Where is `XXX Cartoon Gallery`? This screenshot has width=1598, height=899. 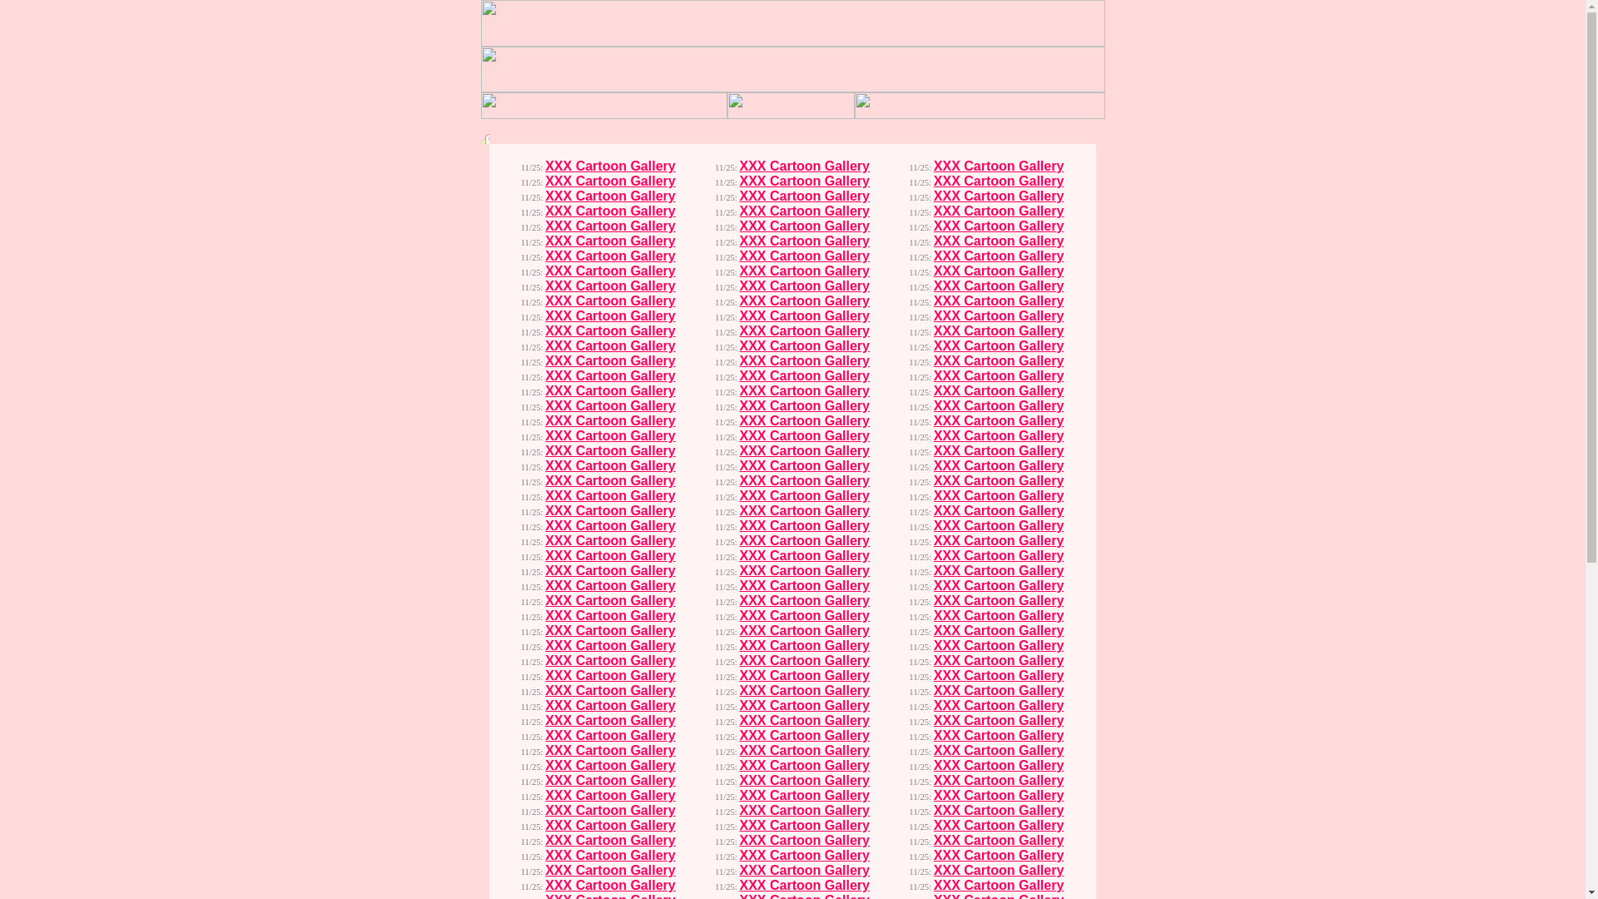 XXX Cartoon Gallery is located at coordinates (611, 526).